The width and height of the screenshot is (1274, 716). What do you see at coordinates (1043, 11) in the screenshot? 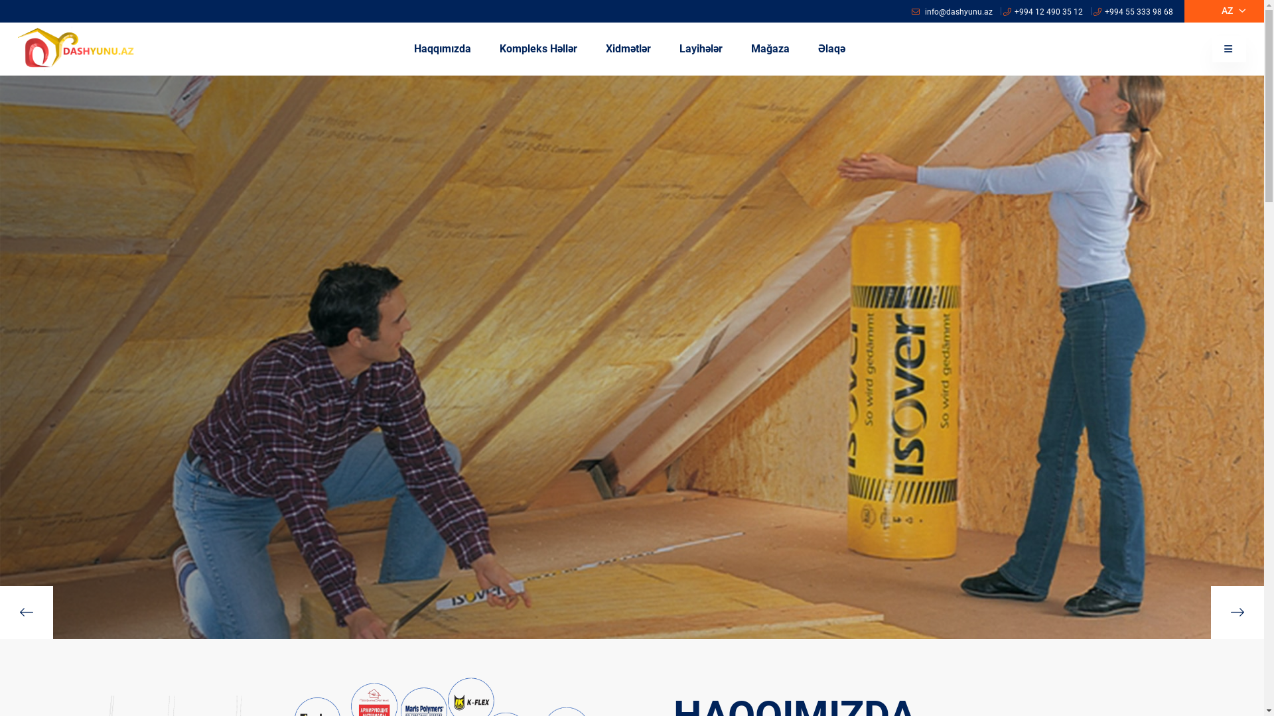
I see `+994 12 490 35 12` at bounding box center [1043, 11].